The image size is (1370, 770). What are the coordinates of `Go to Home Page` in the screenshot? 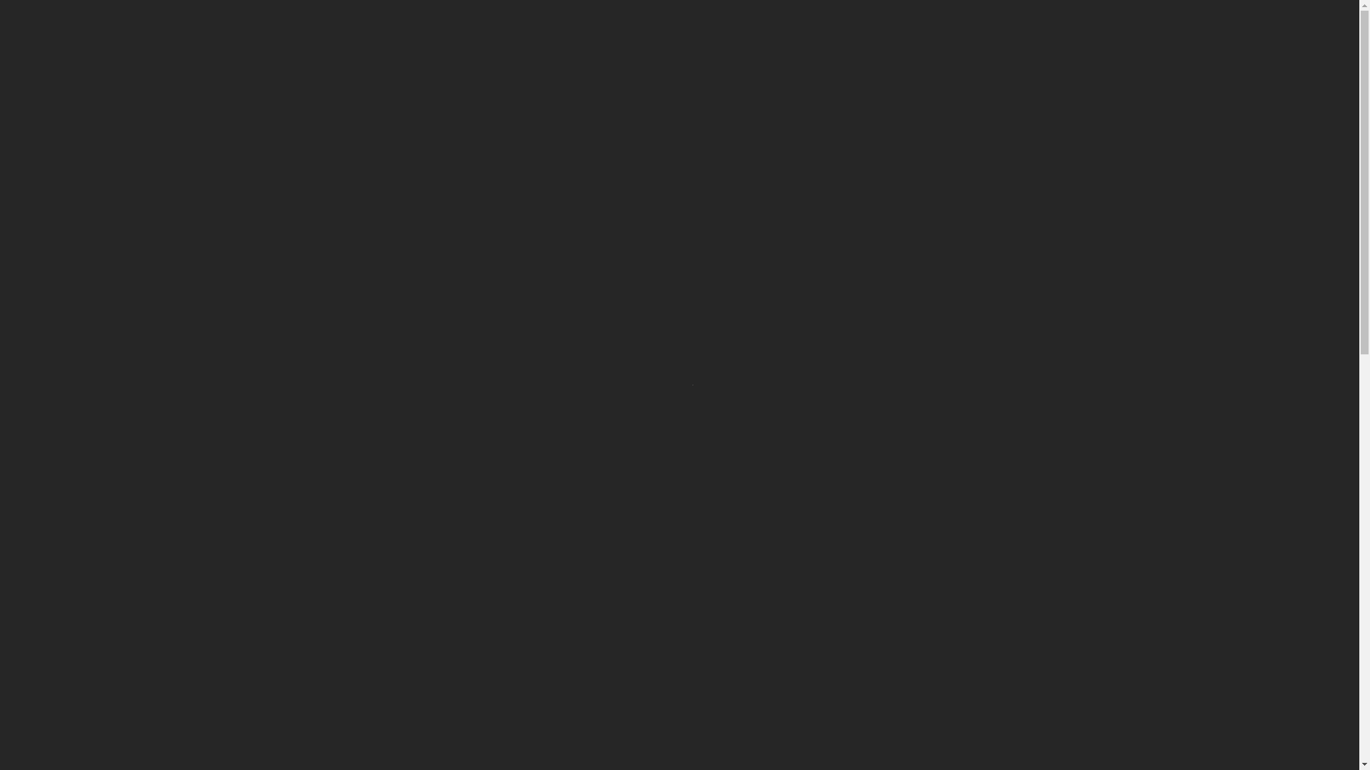 It's located at (289, 164).